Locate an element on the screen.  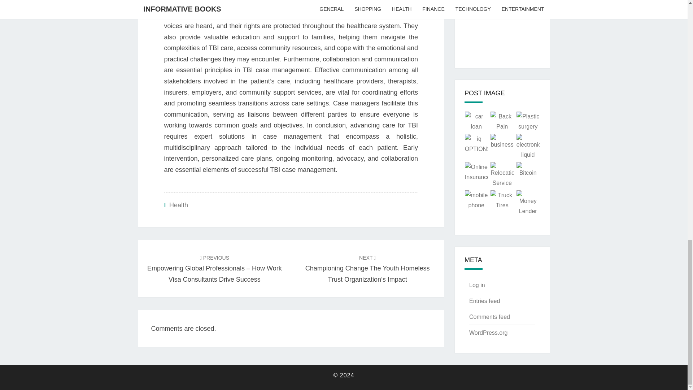
Log in is located at coordinates (477, 285).